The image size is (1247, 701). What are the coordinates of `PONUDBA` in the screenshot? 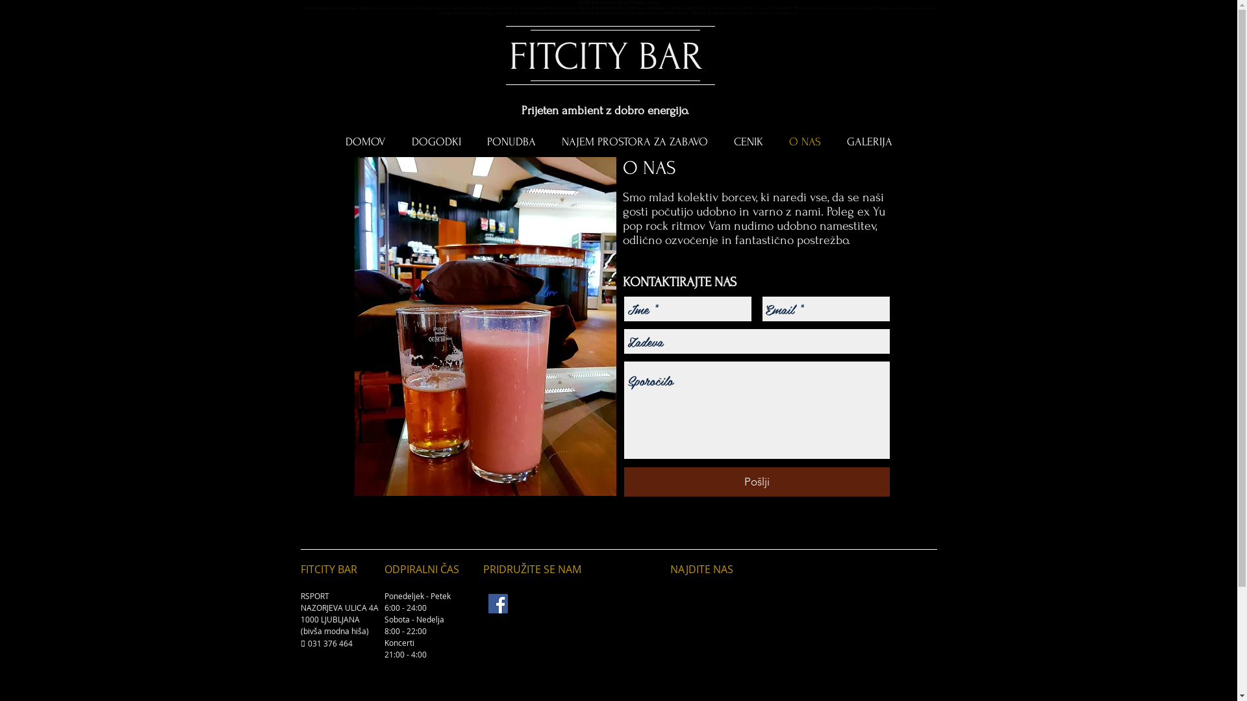 It's located at (512, 142).